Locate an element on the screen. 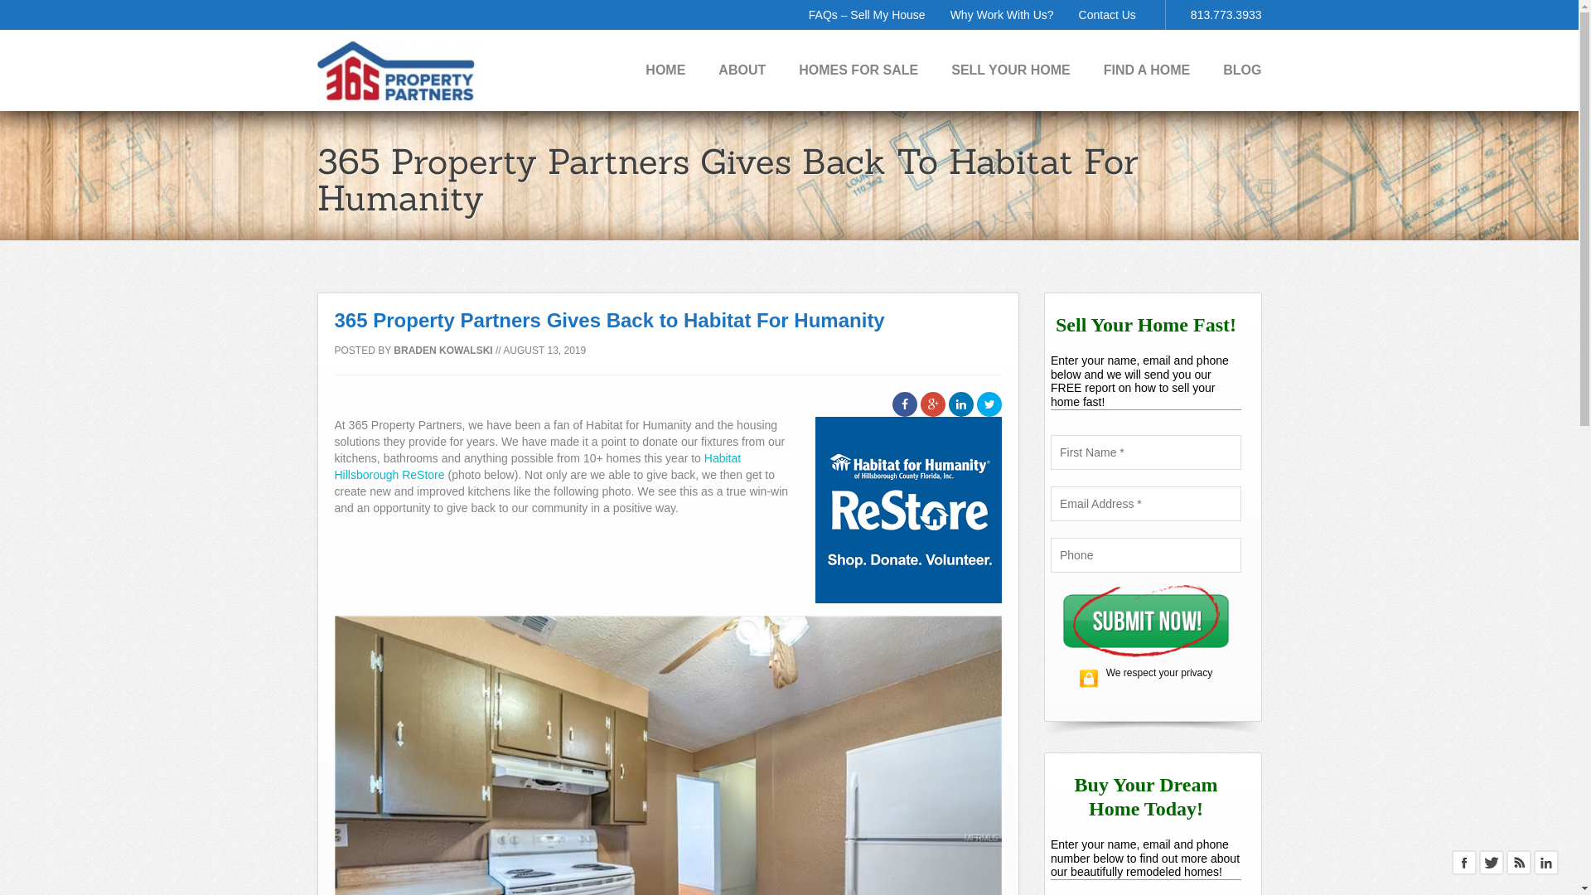 Image resolution: width=1591 pixels, height=895 pixels. 813.773.3933 is located at coordinates (1226, 15).